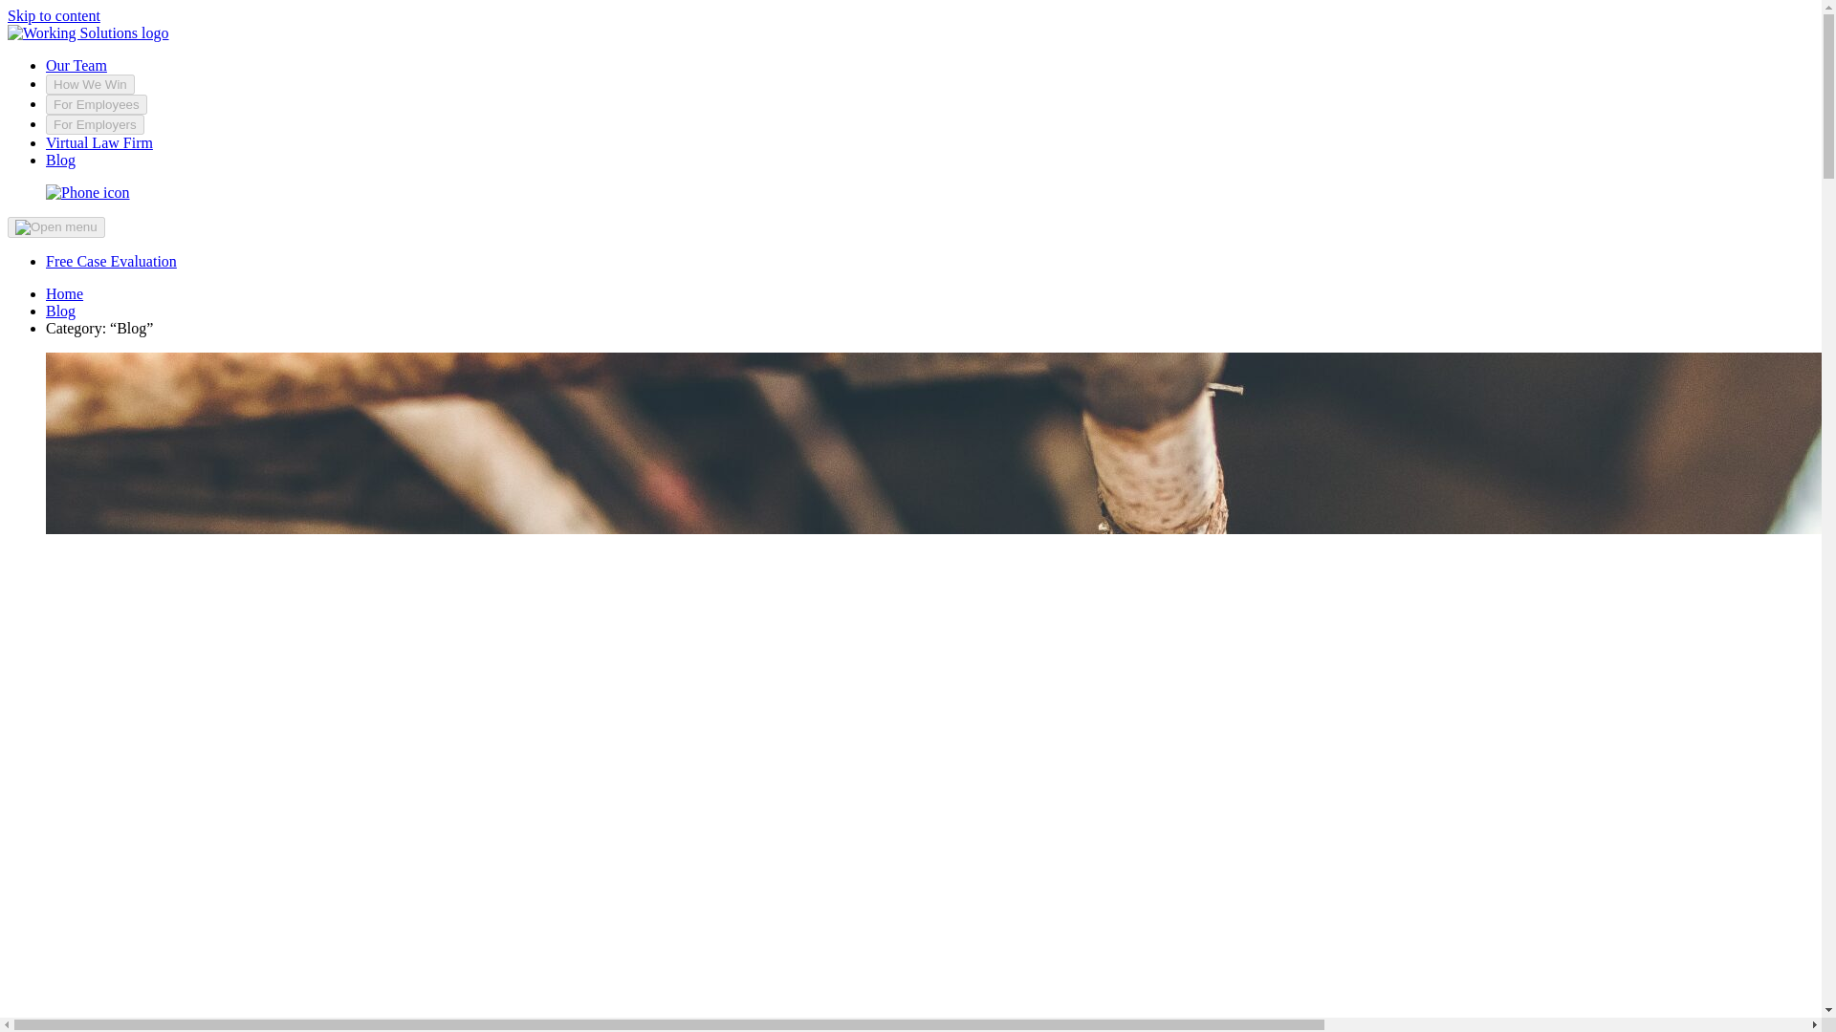 The height and width of the screenshot is (1032, 1836). What do you see at coordinates (96, 104) in the screenshot?
I see `For Employees` at bounding box center [96, 104].